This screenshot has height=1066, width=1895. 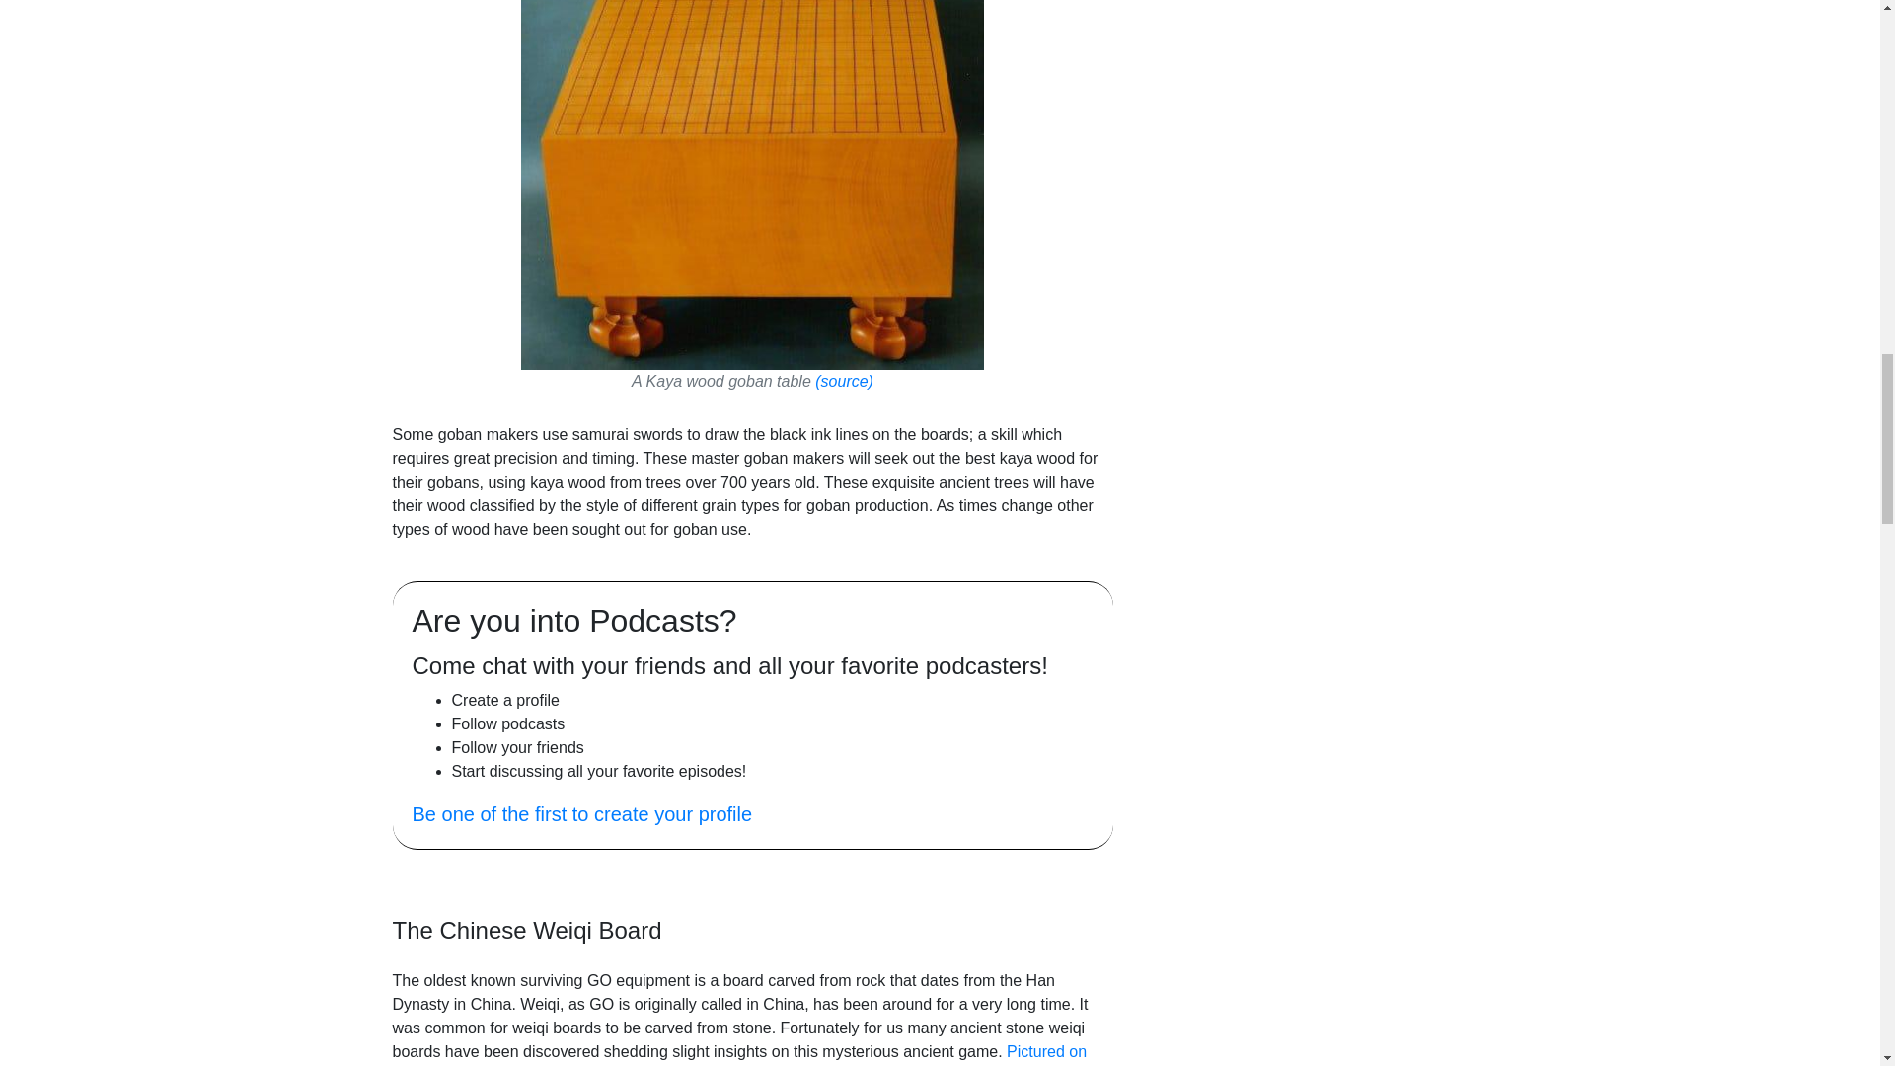 I want to click on Pictured on the left, so click(x=740, y=1054).